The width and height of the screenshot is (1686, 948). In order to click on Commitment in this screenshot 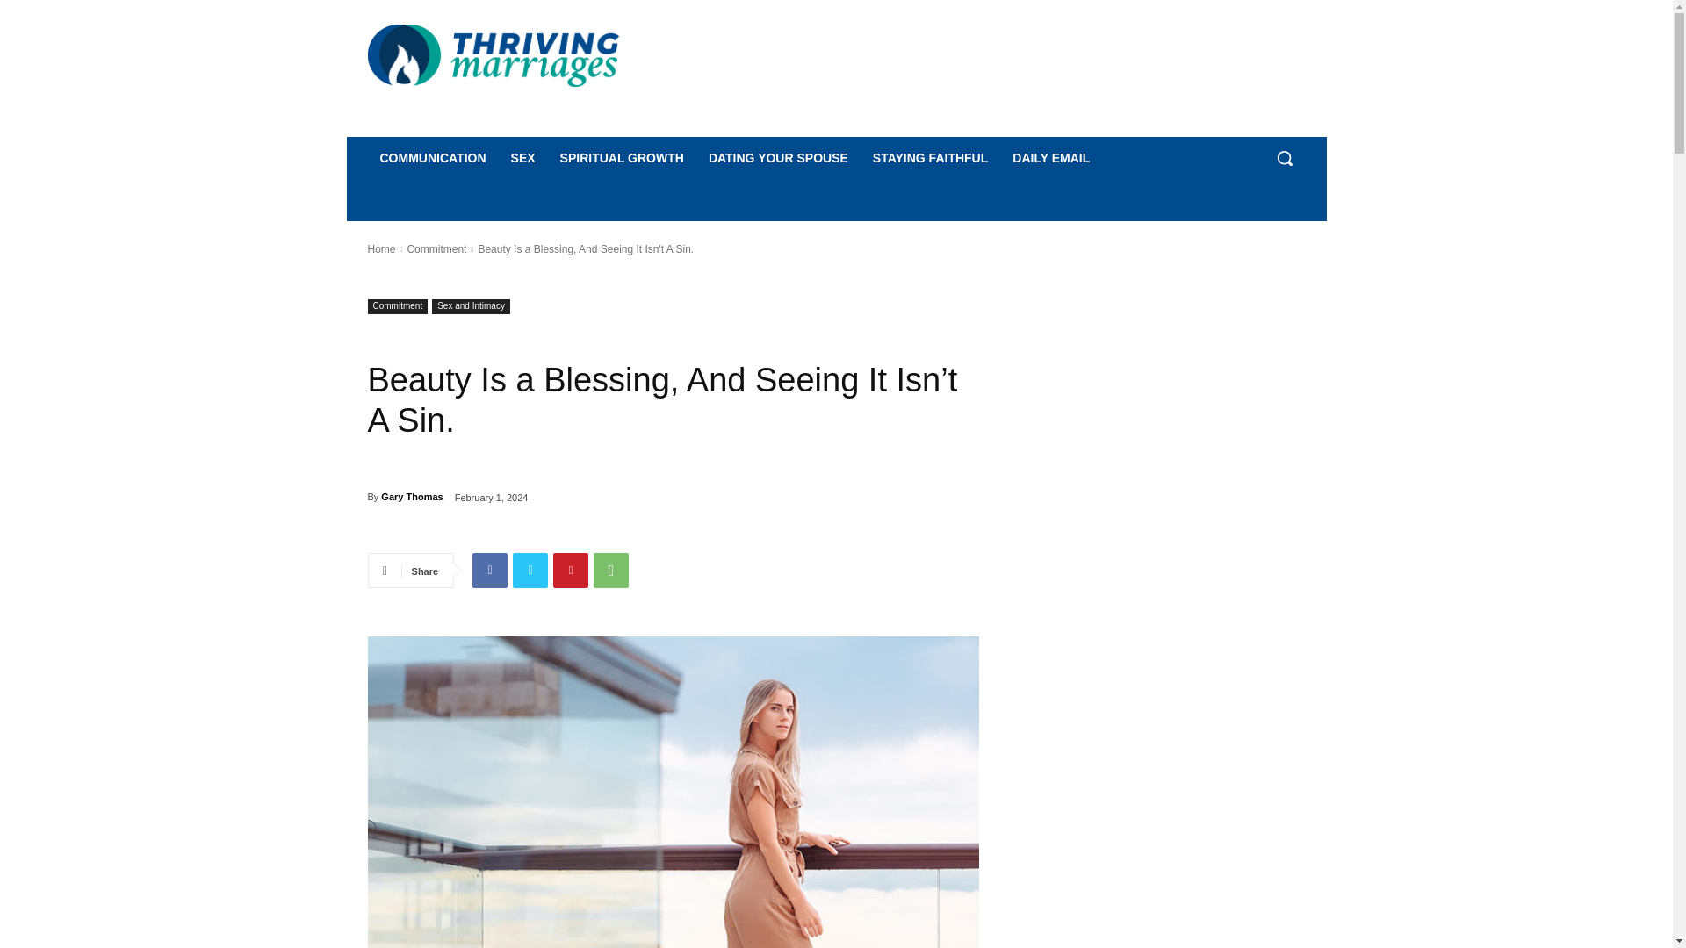, I will do `click(436, 248)`.